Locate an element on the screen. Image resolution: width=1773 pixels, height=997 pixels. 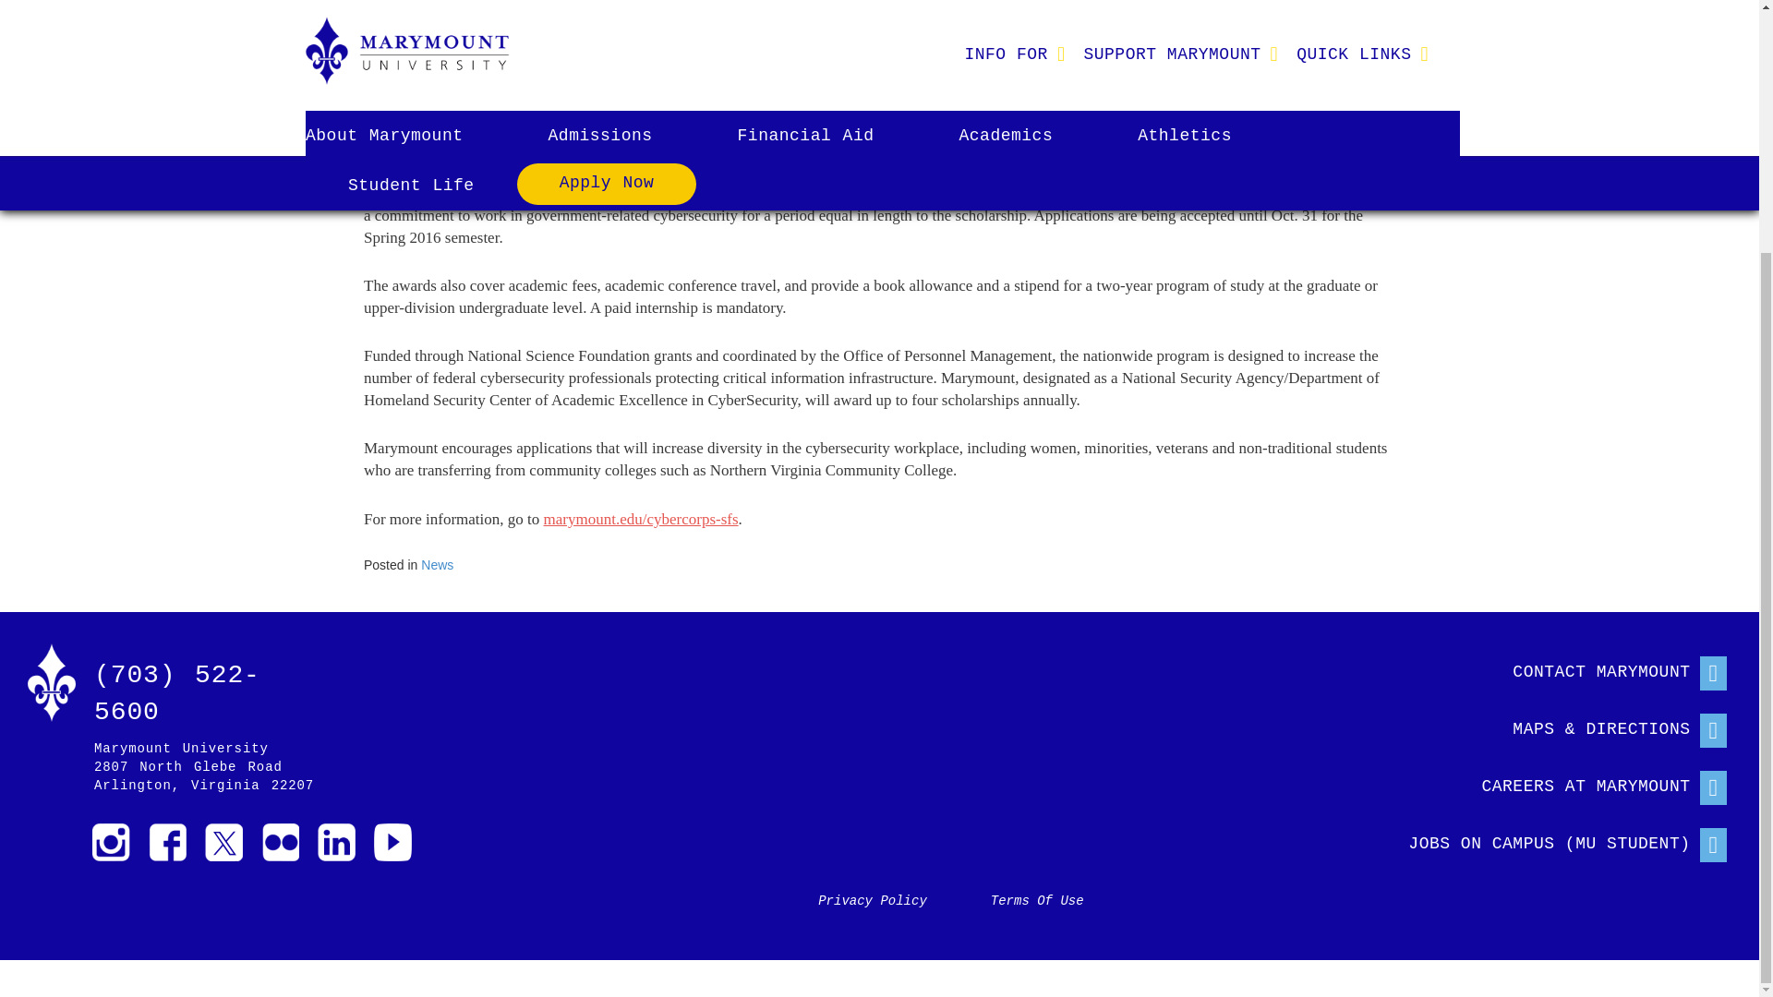
Careers at MU is located at coordinates (1549, 783).